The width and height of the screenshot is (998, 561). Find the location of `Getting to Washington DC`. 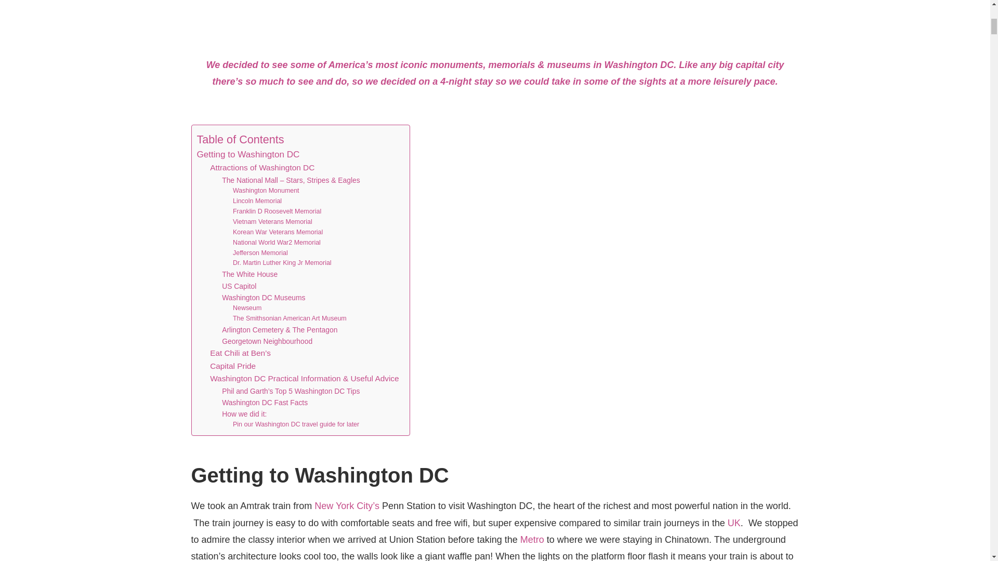

Getting to Washington DC is located at coordinates (248, 155).